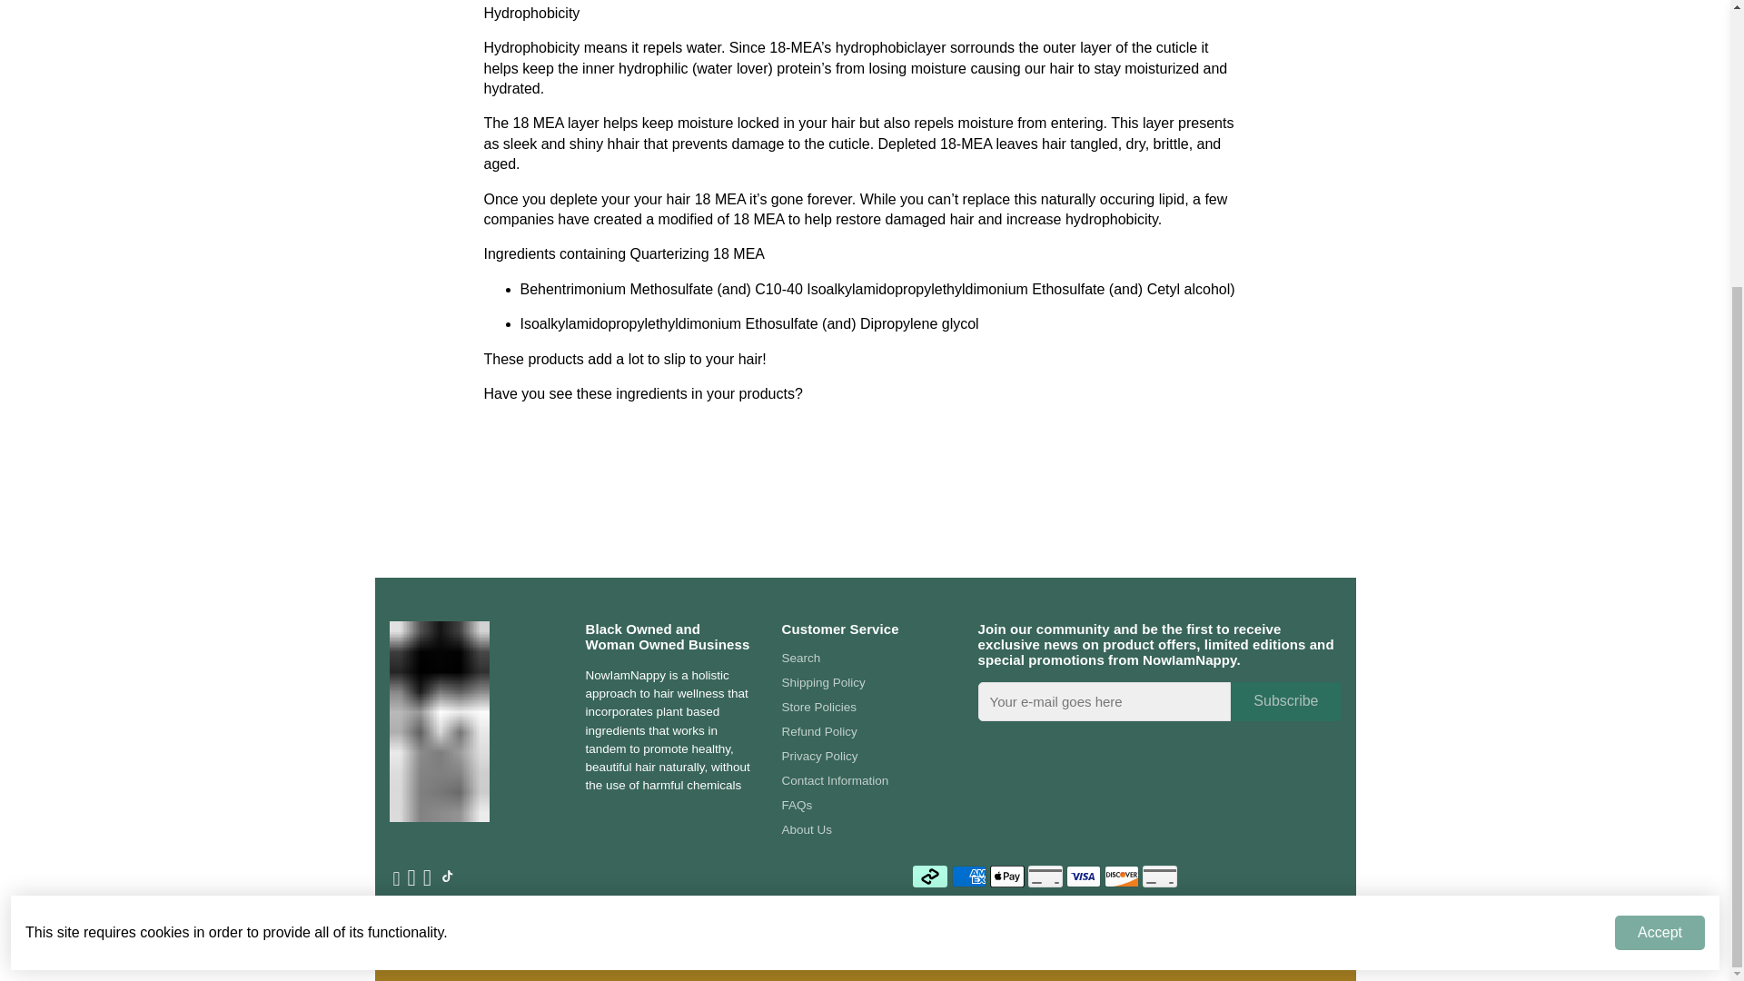 Image resolution: width=1744 pixels, height=981 pixels. Describe the element at coordinates (1007, 876) in the screenshot. I see `Apple Pay` at that location.